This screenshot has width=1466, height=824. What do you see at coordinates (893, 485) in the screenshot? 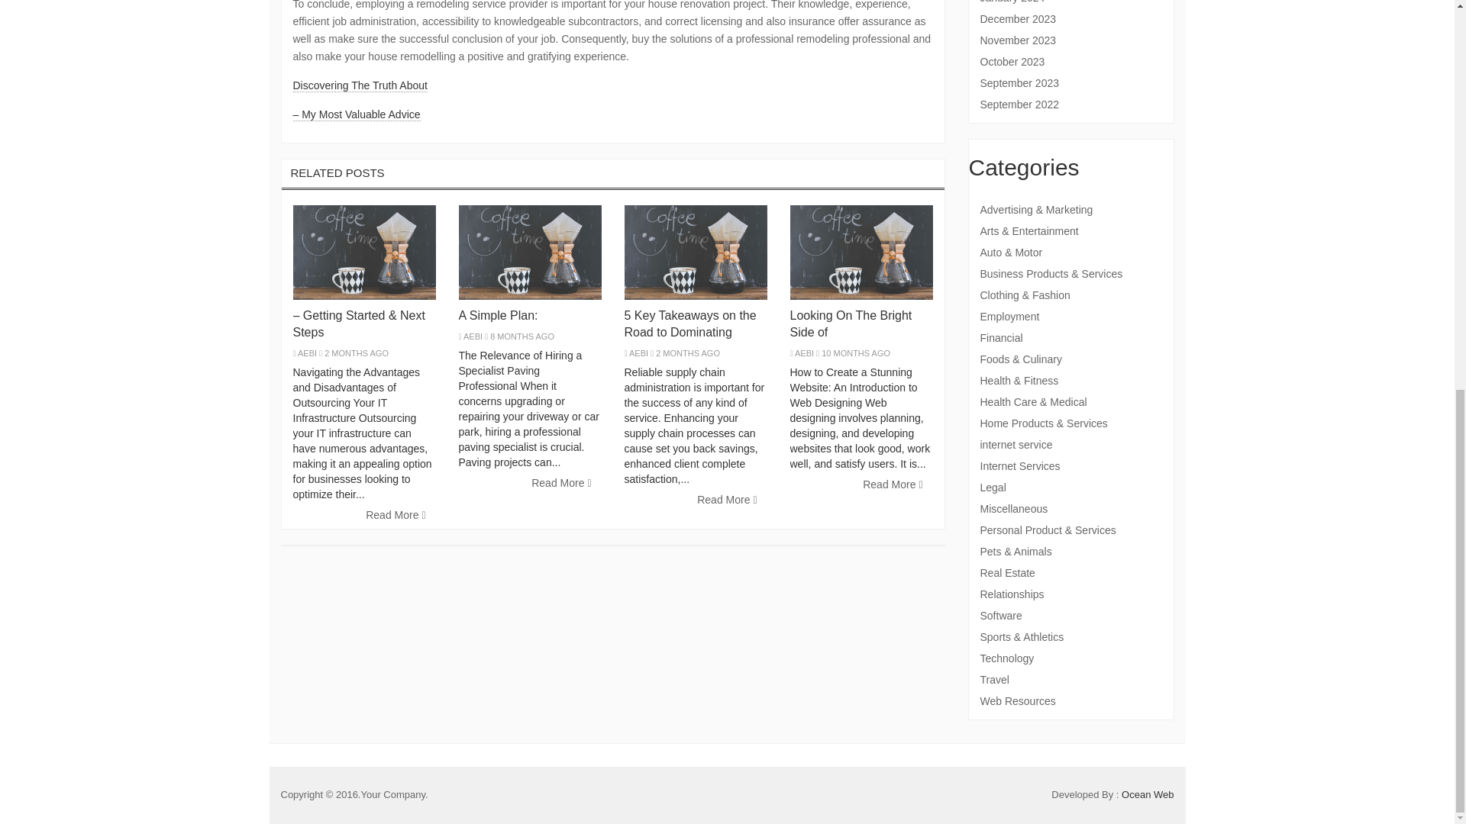
I see `Read More` at bounding box center [893, 485].